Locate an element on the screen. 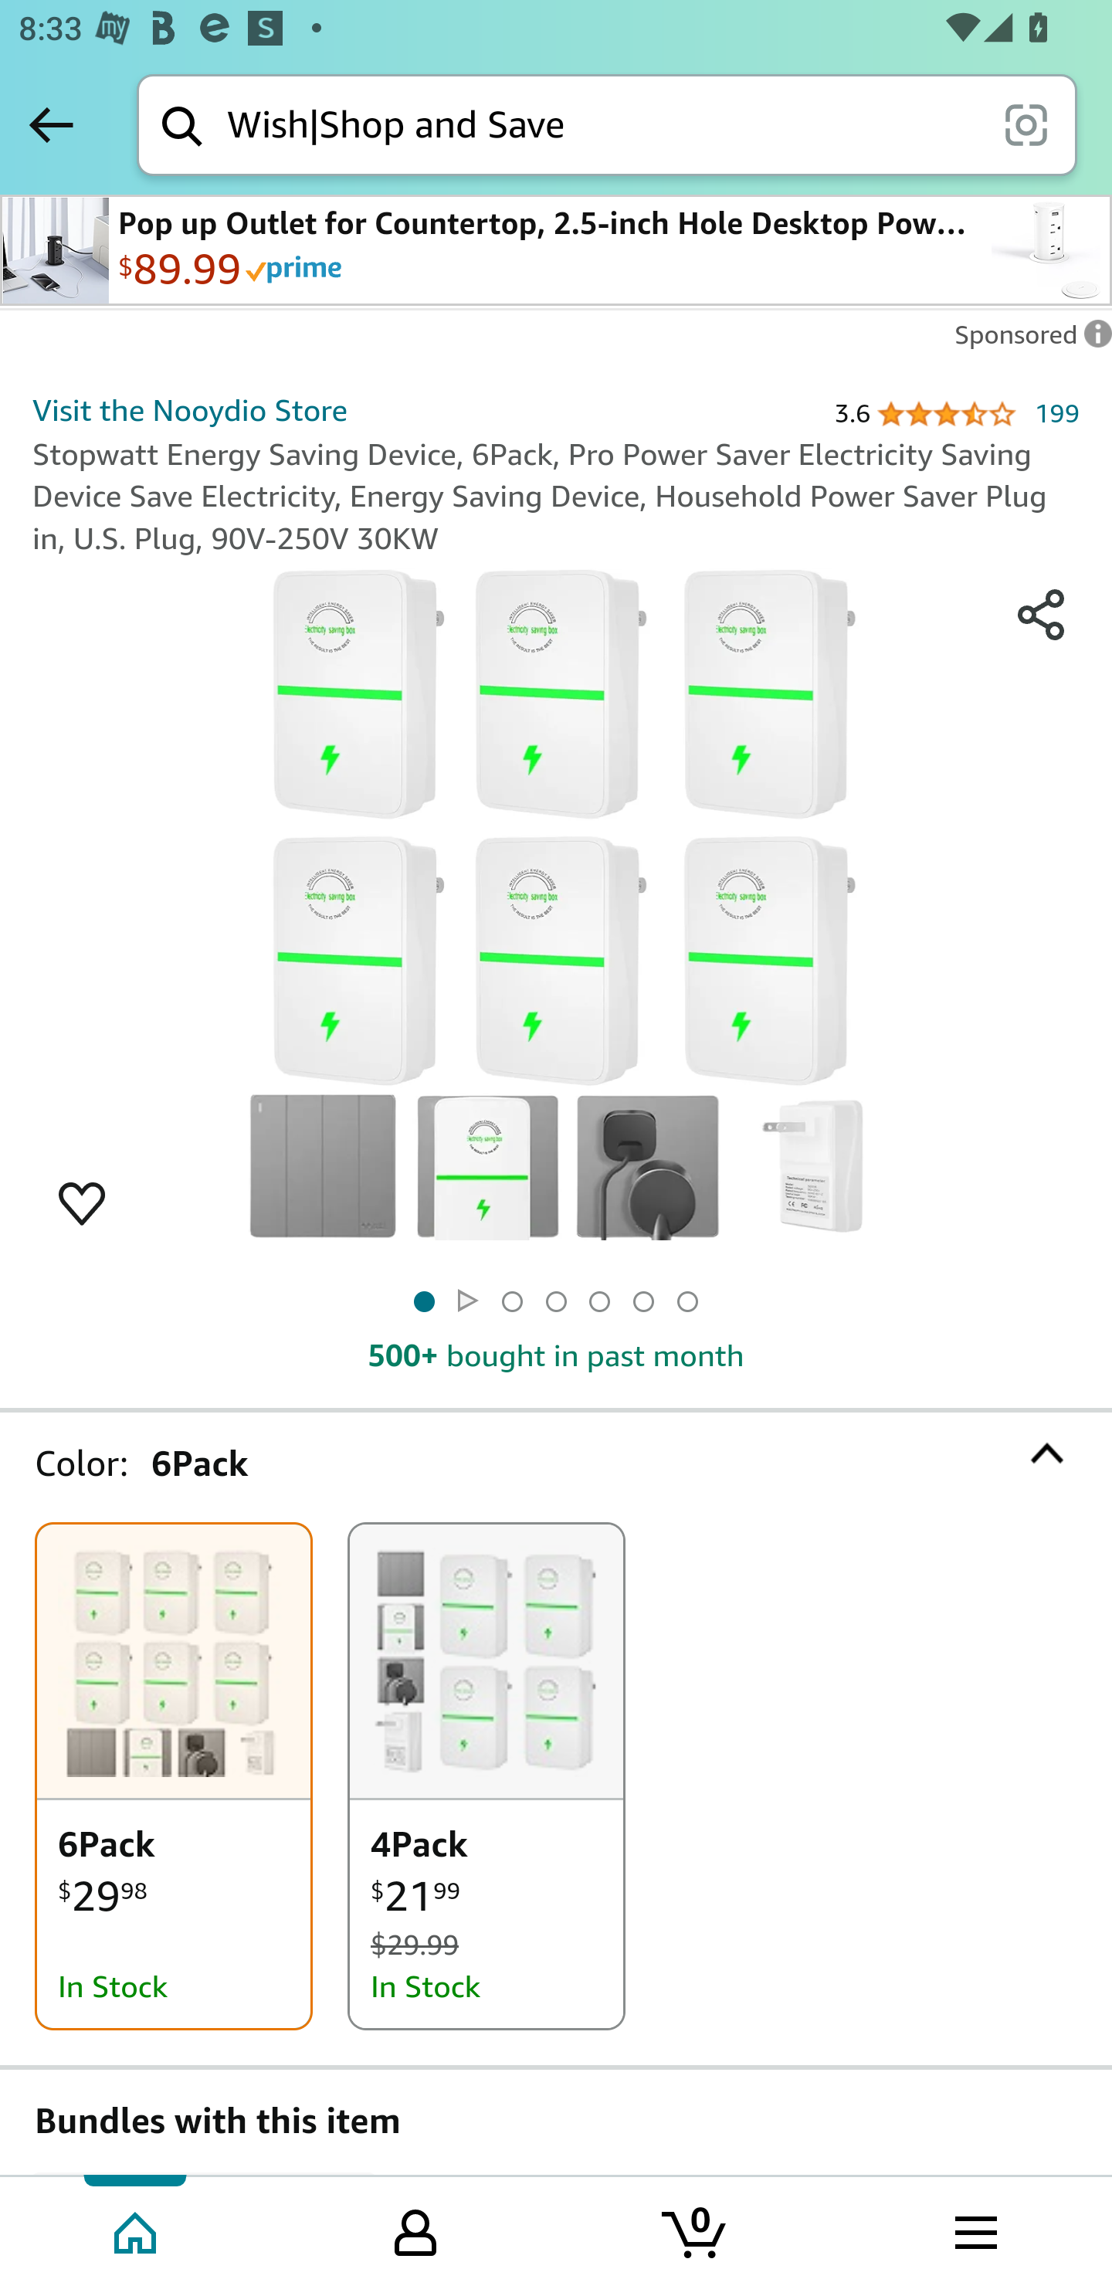  Back is located at coordinates (51, 124).